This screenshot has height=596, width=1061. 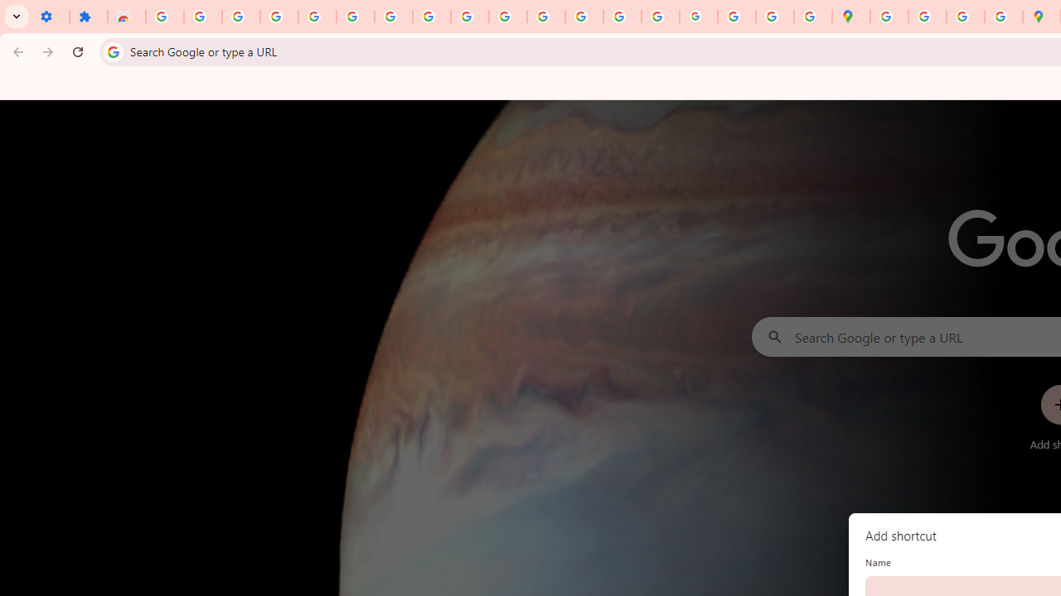 I want to click on Google Maps, so click(x=850, y=17).